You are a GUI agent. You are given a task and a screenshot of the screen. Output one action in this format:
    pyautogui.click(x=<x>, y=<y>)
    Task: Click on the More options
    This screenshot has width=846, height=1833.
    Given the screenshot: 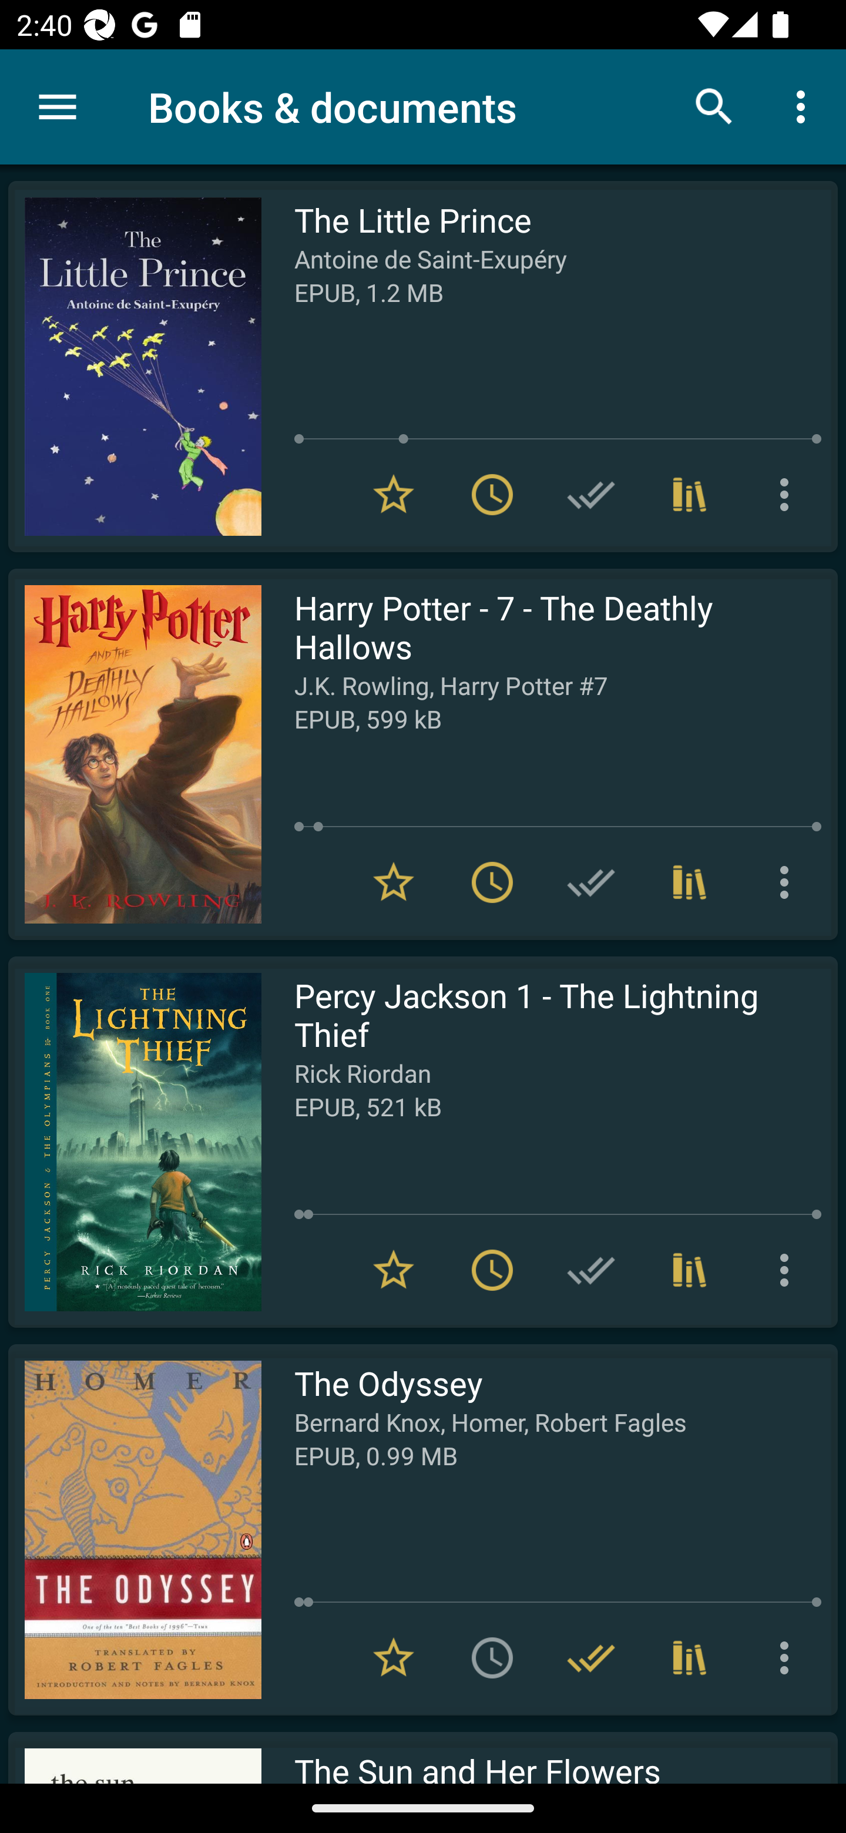 What is the action you would take?
    pyautogui.click(x=788, y=495)
    